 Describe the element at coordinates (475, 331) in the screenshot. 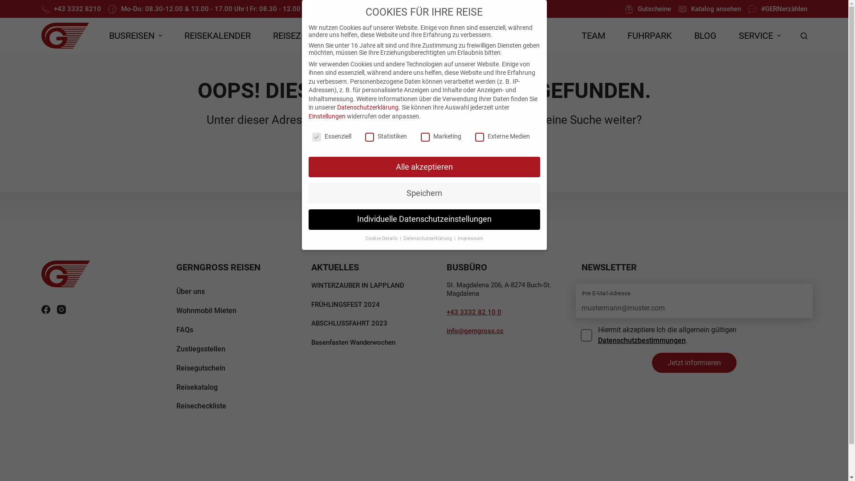

I see `info@gerngross.cc` at that location.